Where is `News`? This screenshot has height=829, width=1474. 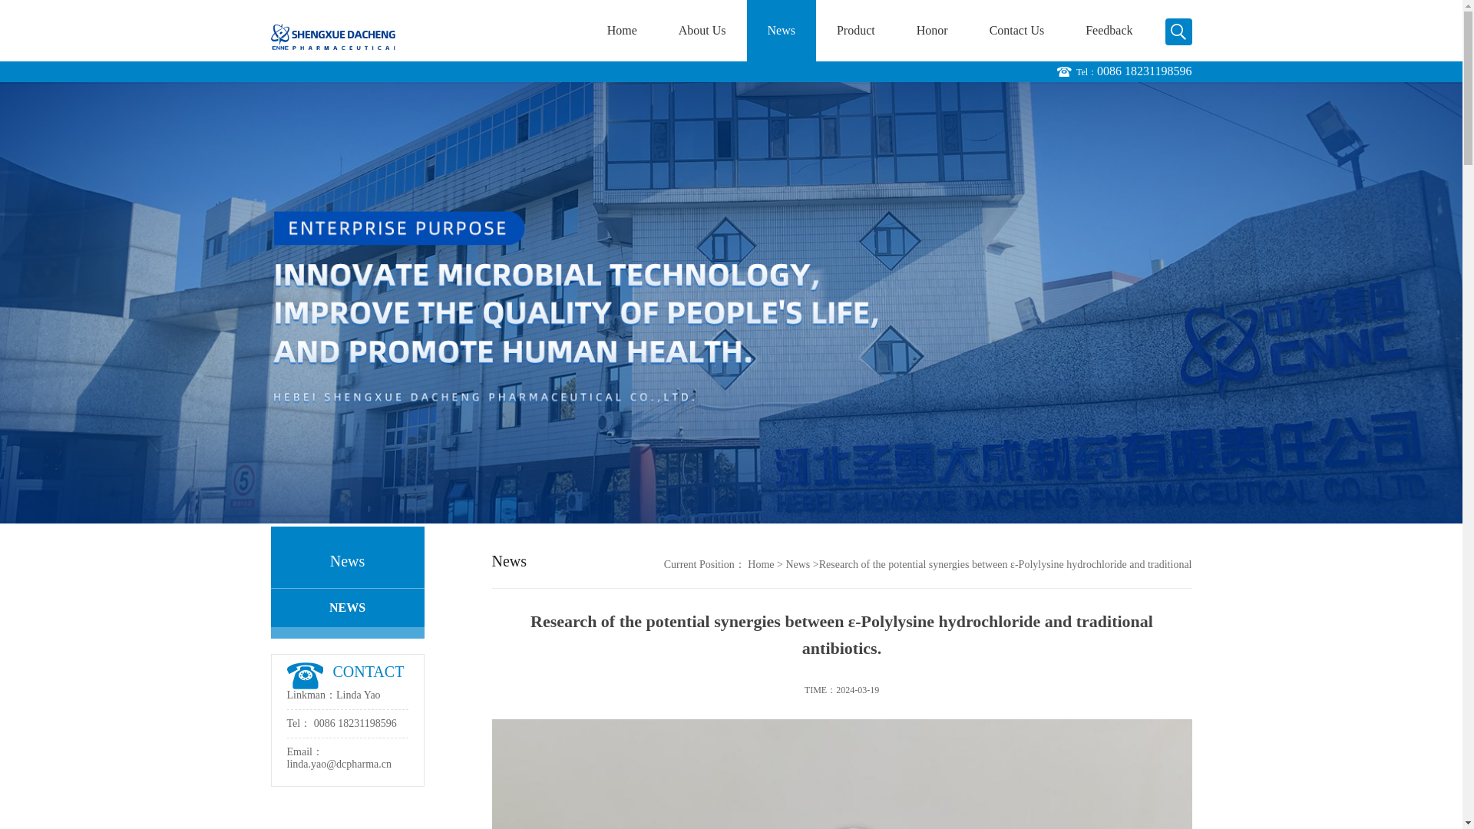
News is located at coordinates (782, 31).